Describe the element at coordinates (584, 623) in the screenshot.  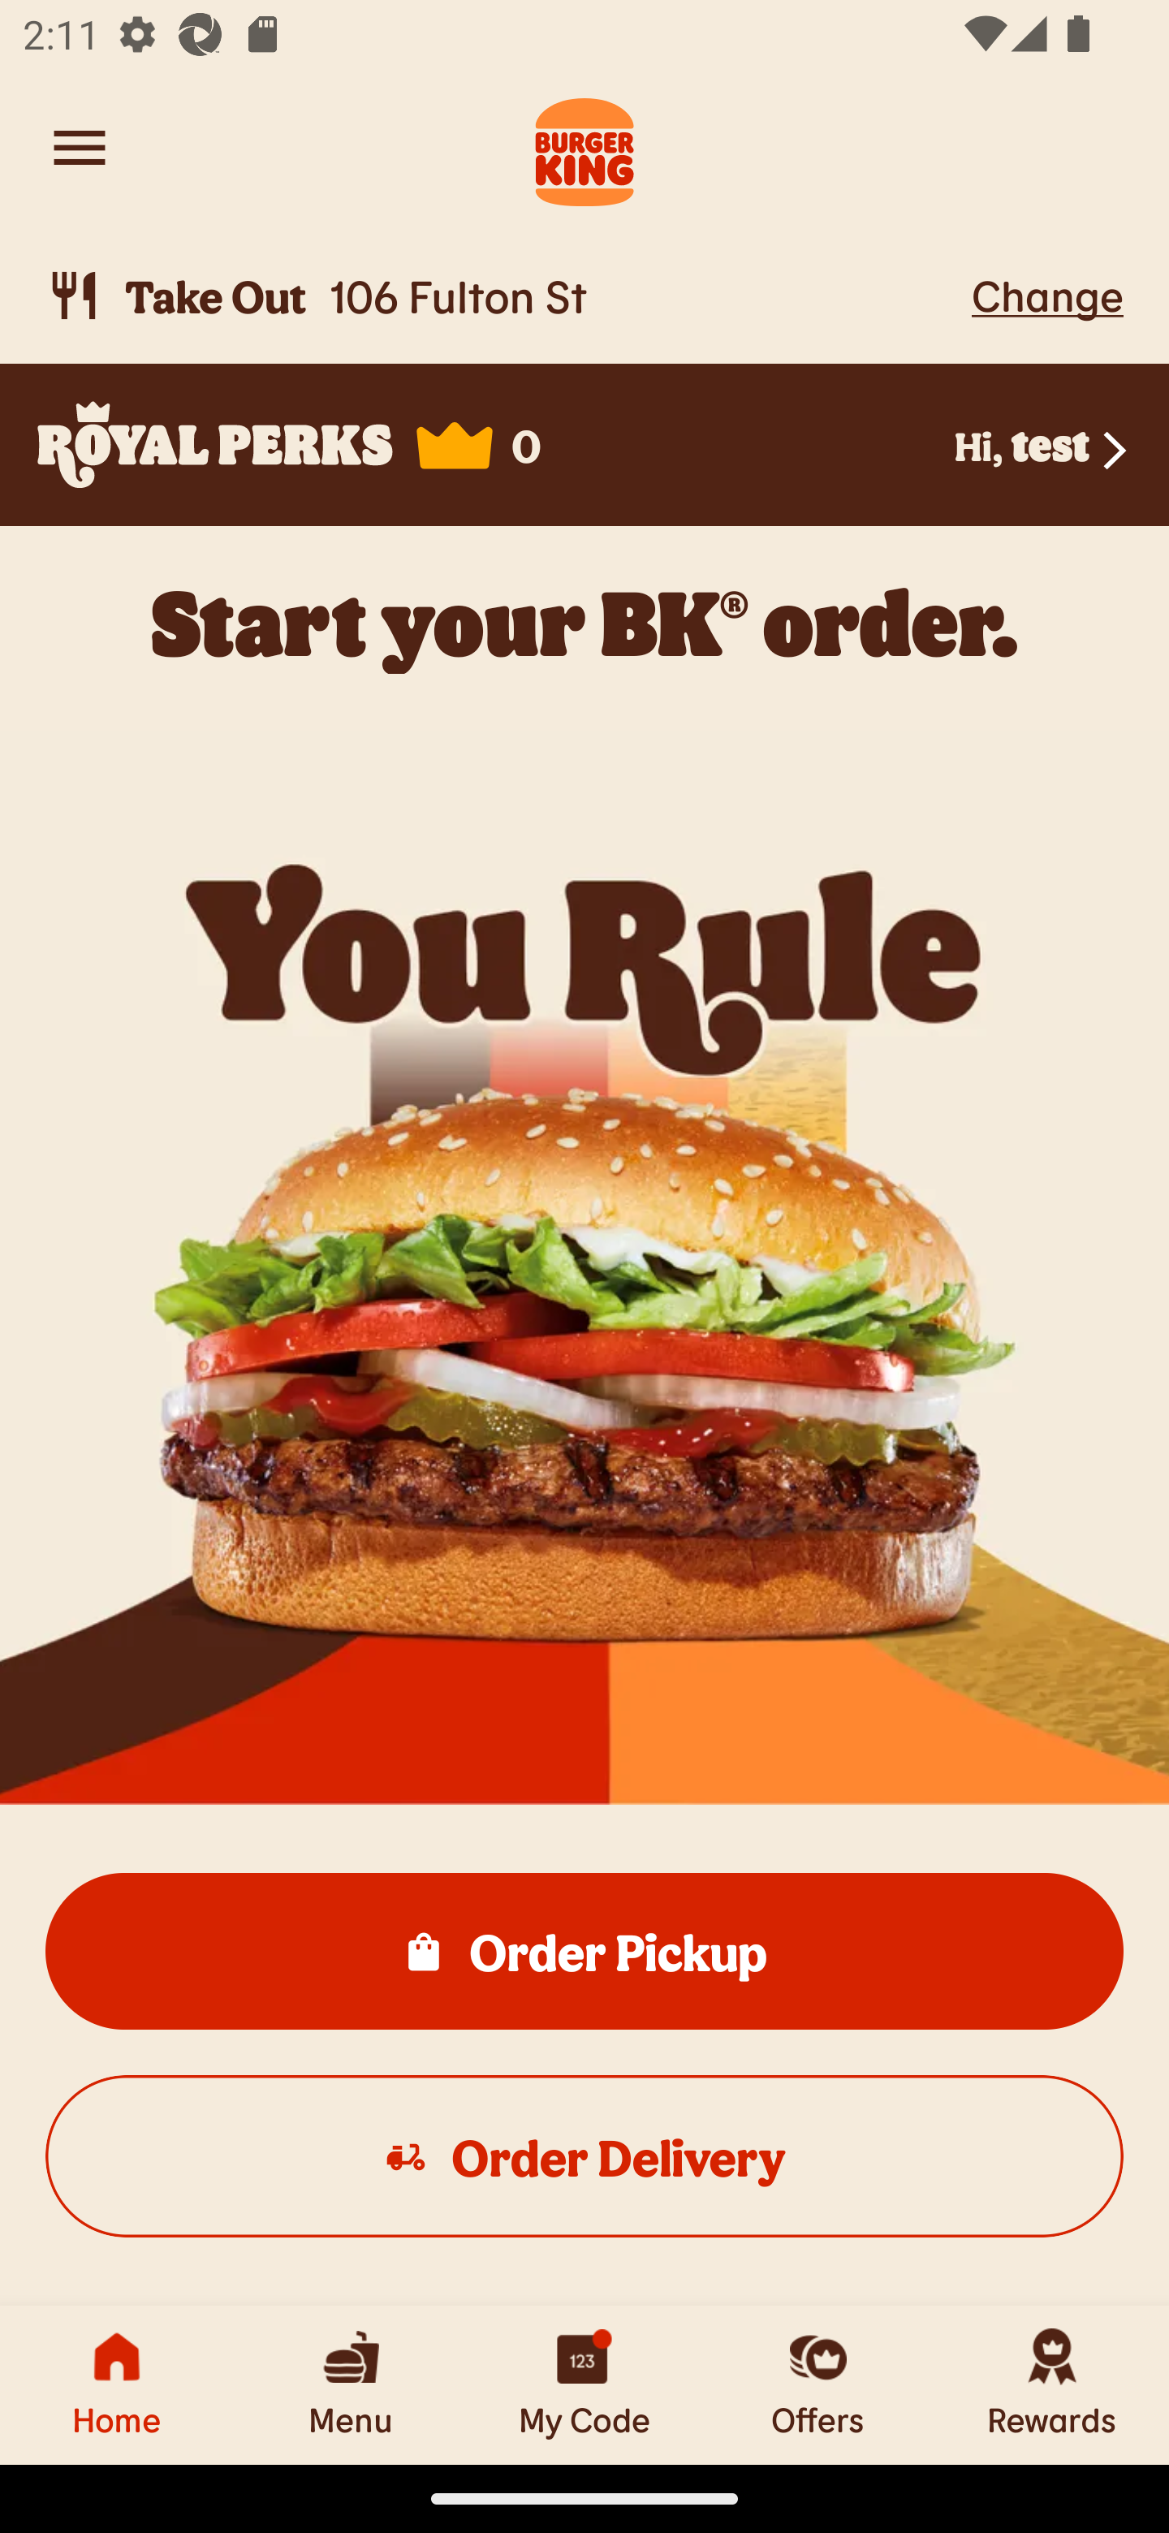
I see `Start your BK® order.` at that location.